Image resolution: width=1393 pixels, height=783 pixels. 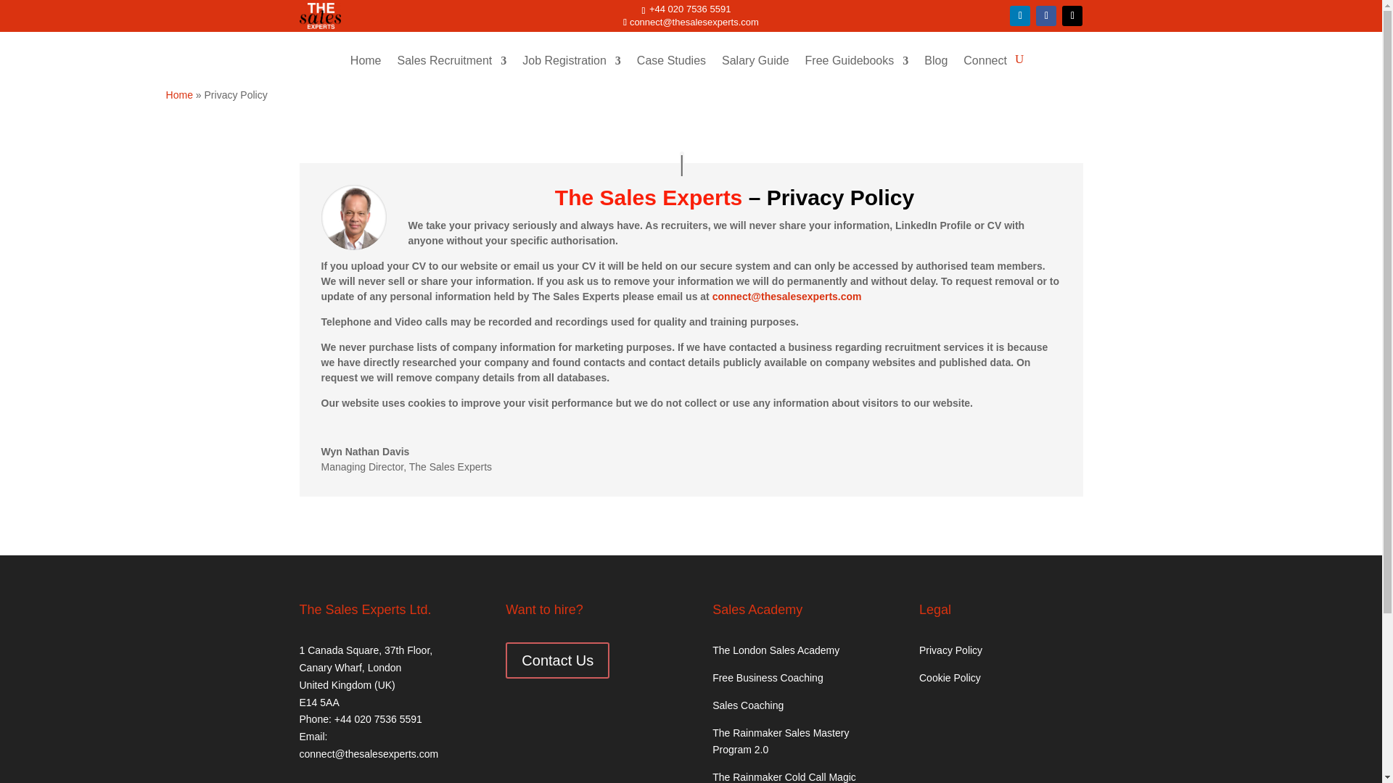 I want to click on Sales Recruitment Agency Website, so click(x=366, y=71).